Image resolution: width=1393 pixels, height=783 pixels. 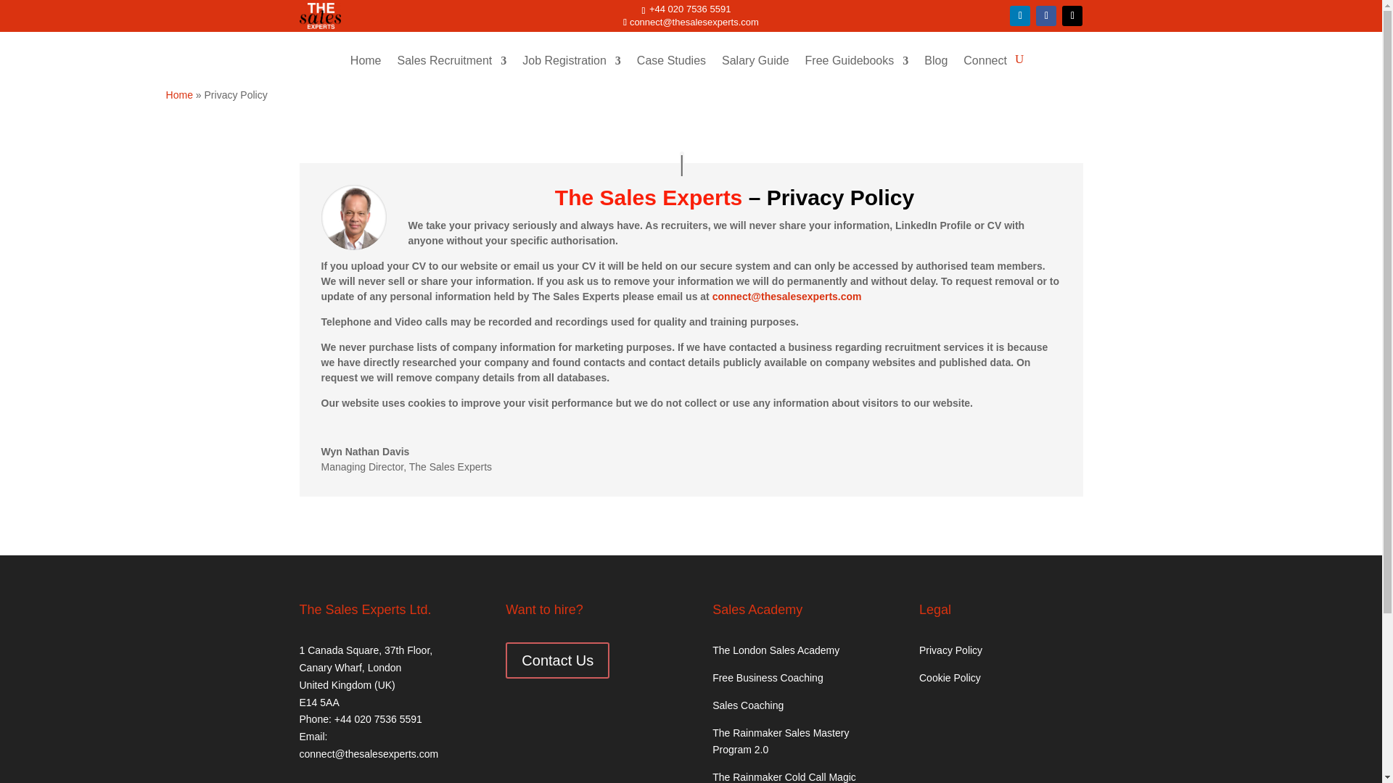 I want to click on Sales Recruitment Agency Website, so click(x=366, y=71).